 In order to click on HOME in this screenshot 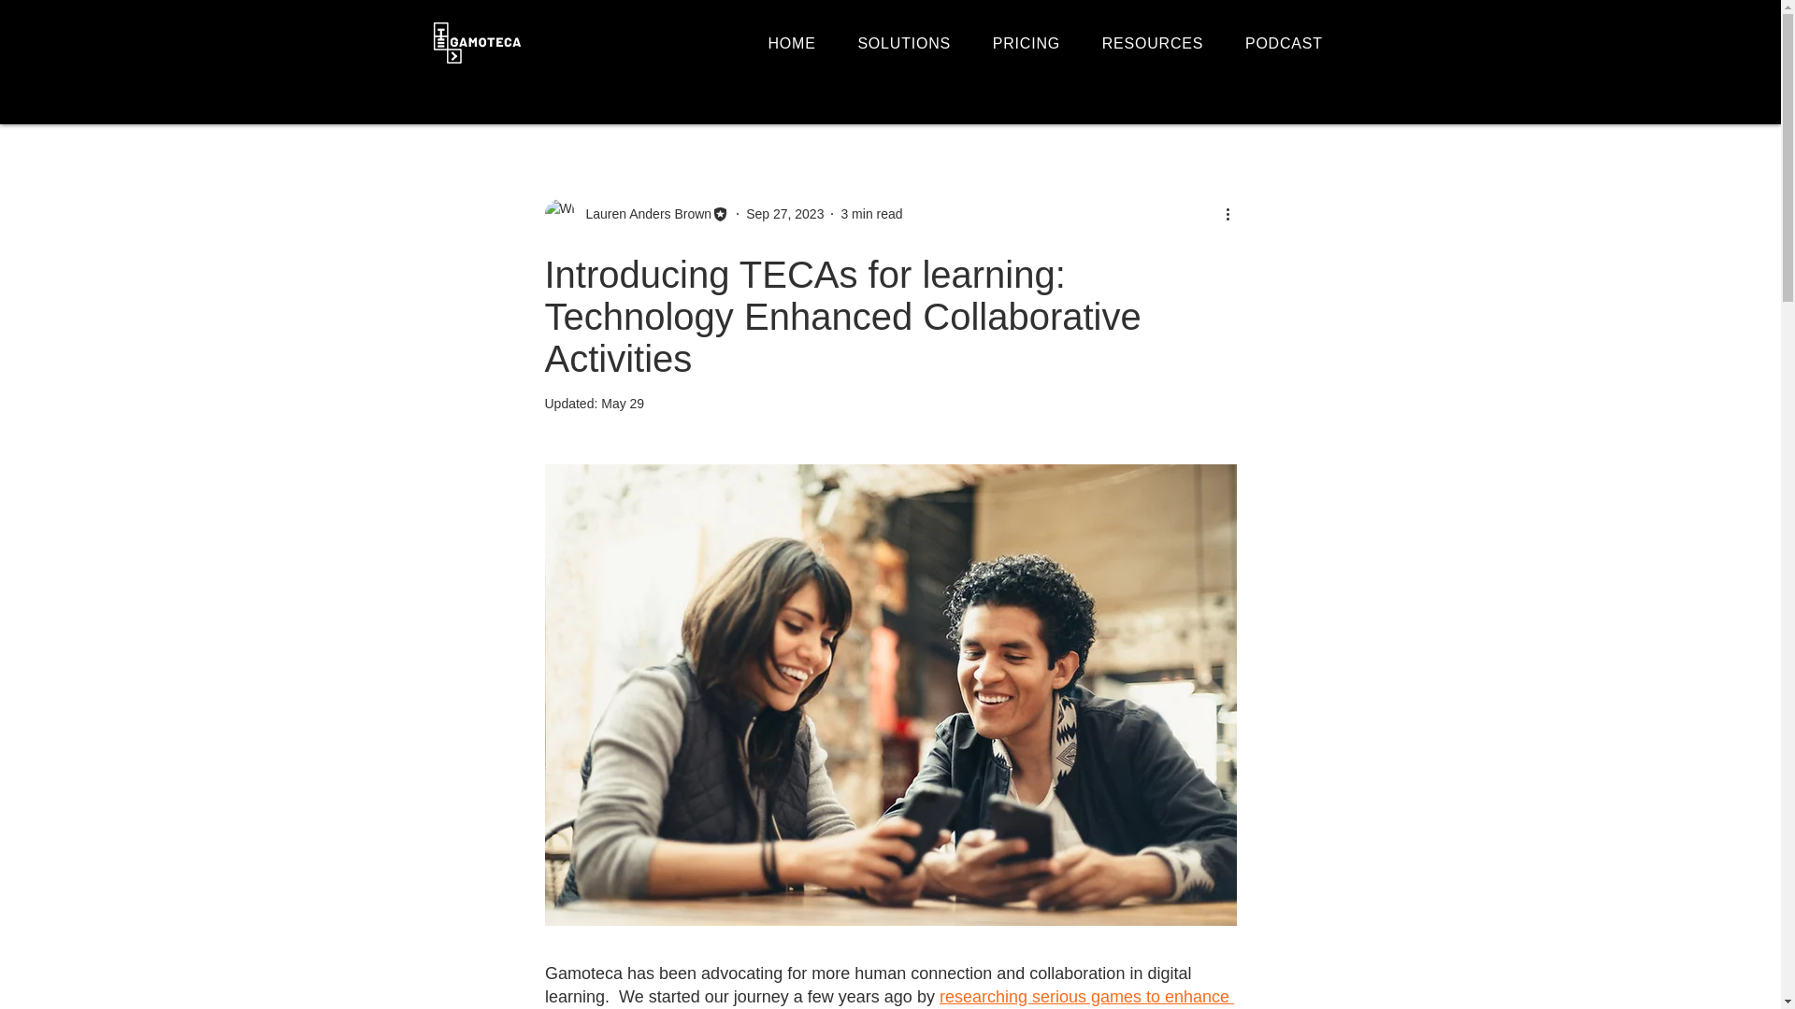, I will do `click(800, 43)`.